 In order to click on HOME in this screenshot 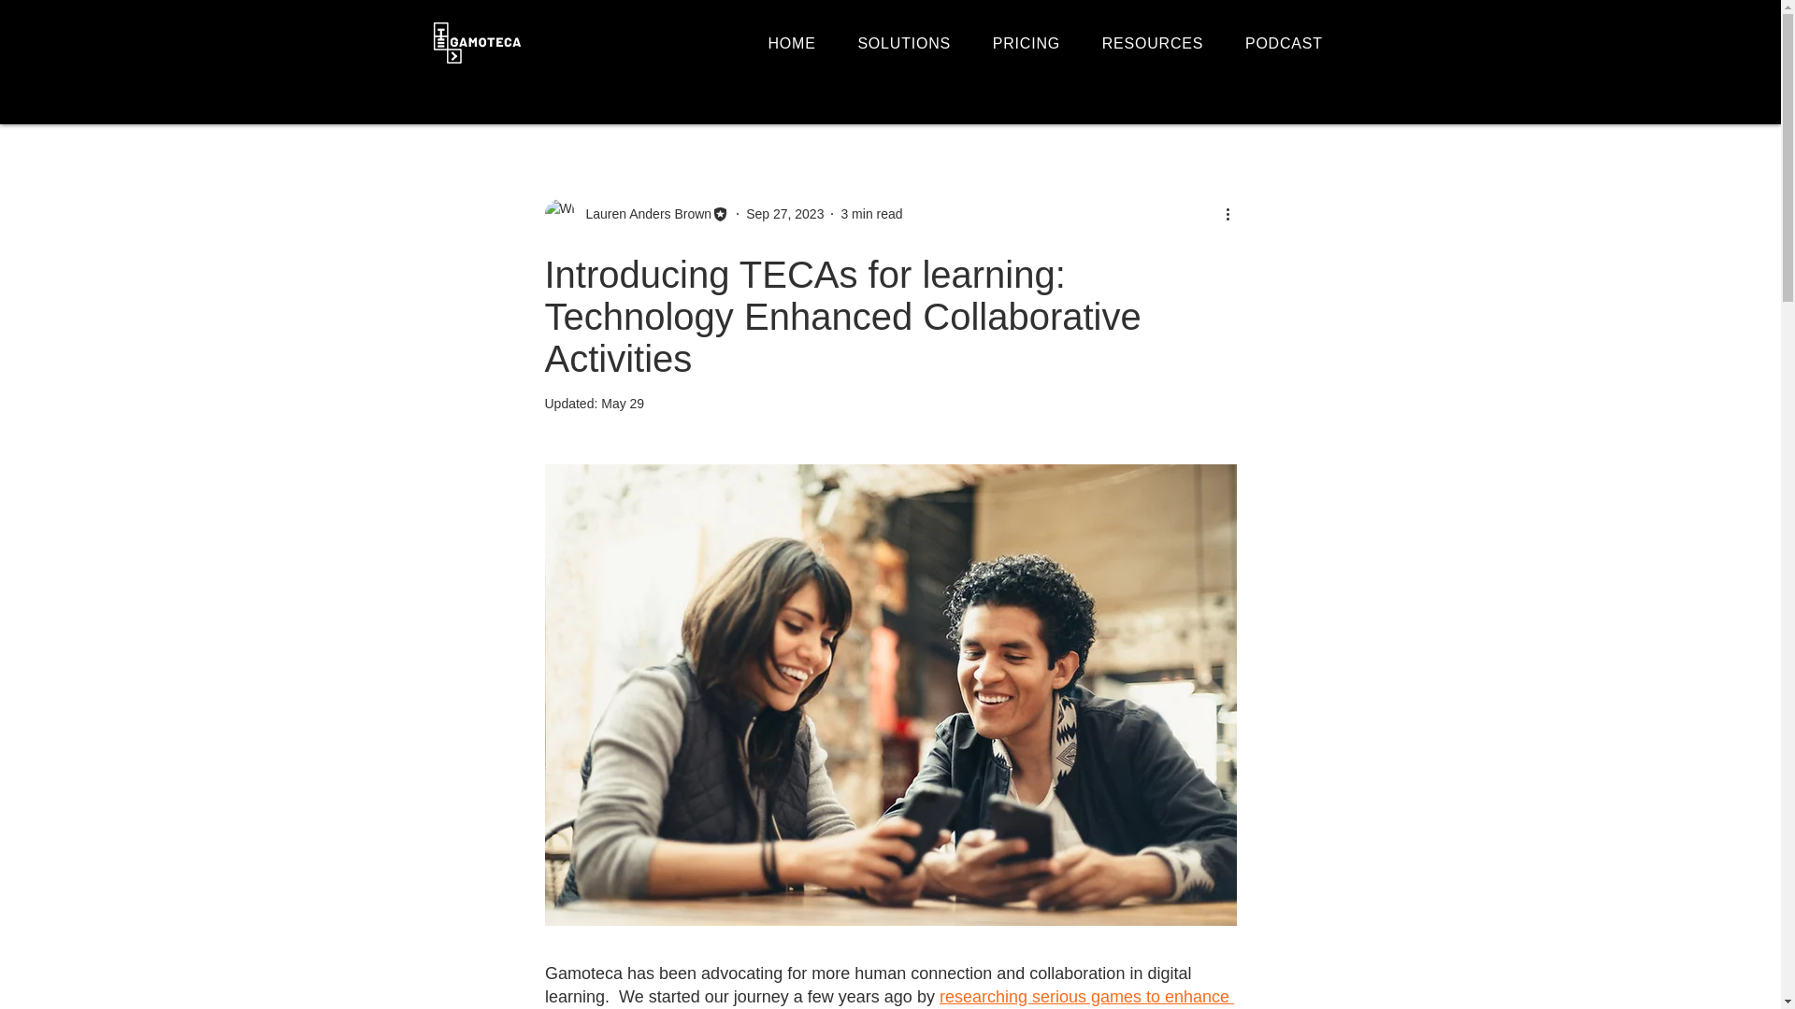, I will do `click(800, 43)`.